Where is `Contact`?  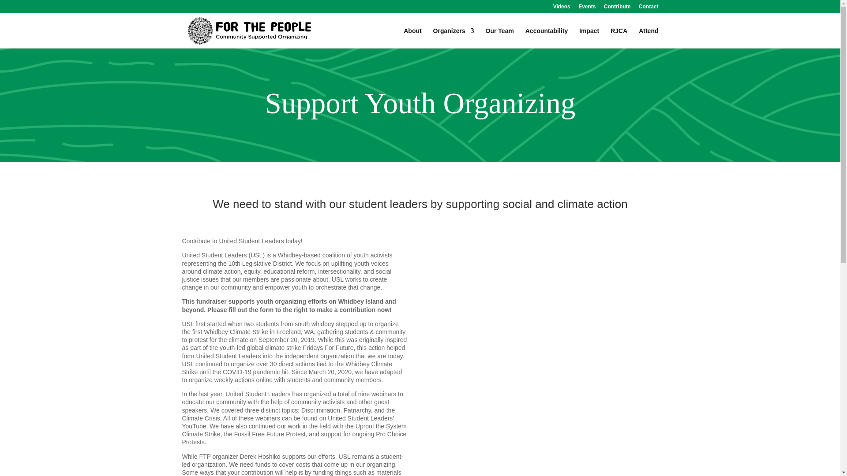
Contact is located at coordinates (648, 8).